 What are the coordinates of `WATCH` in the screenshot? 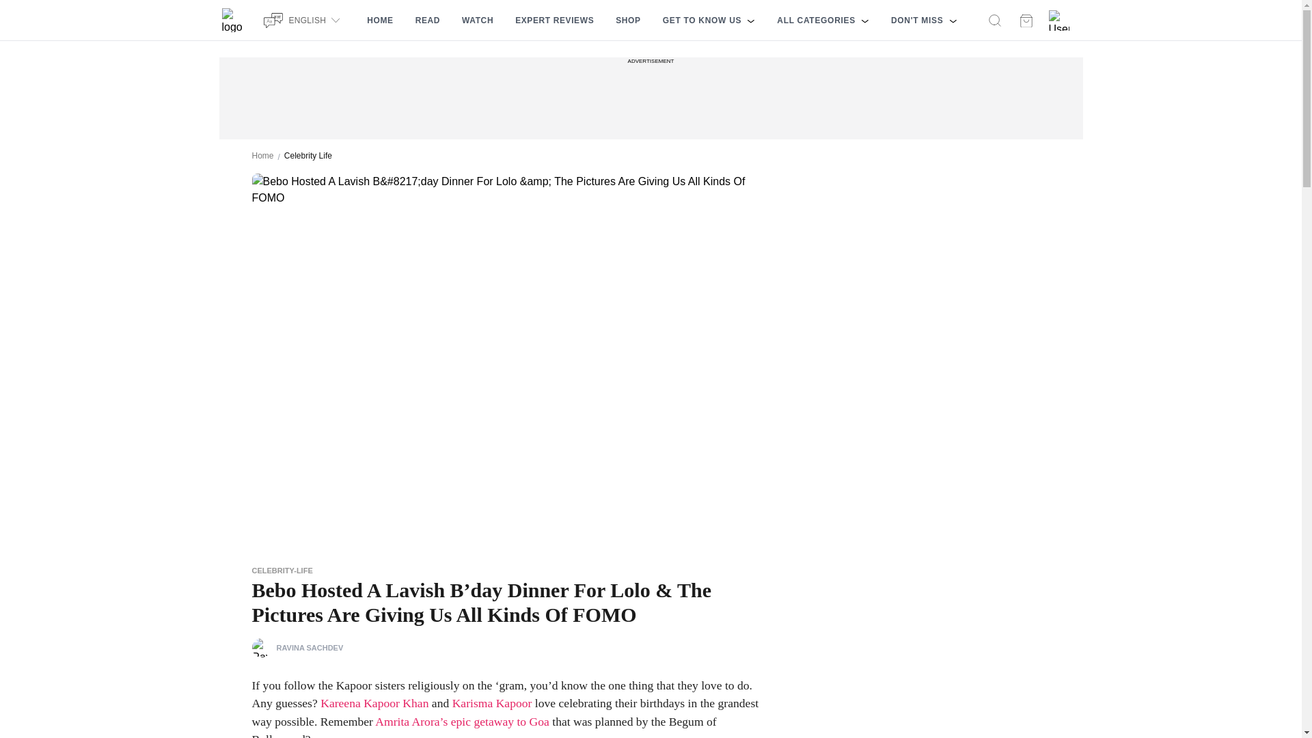 It's located at (477, 20).